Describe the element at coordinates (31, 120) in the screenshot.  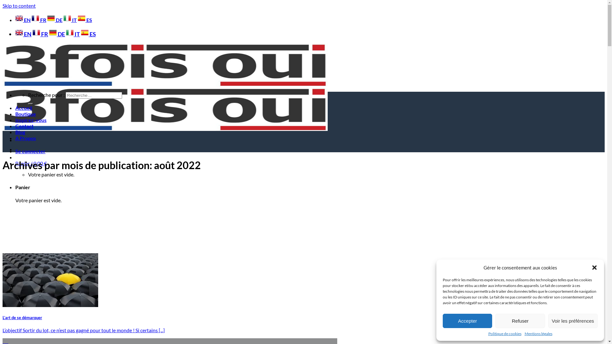
I see `Inspirez-vous` at that location.